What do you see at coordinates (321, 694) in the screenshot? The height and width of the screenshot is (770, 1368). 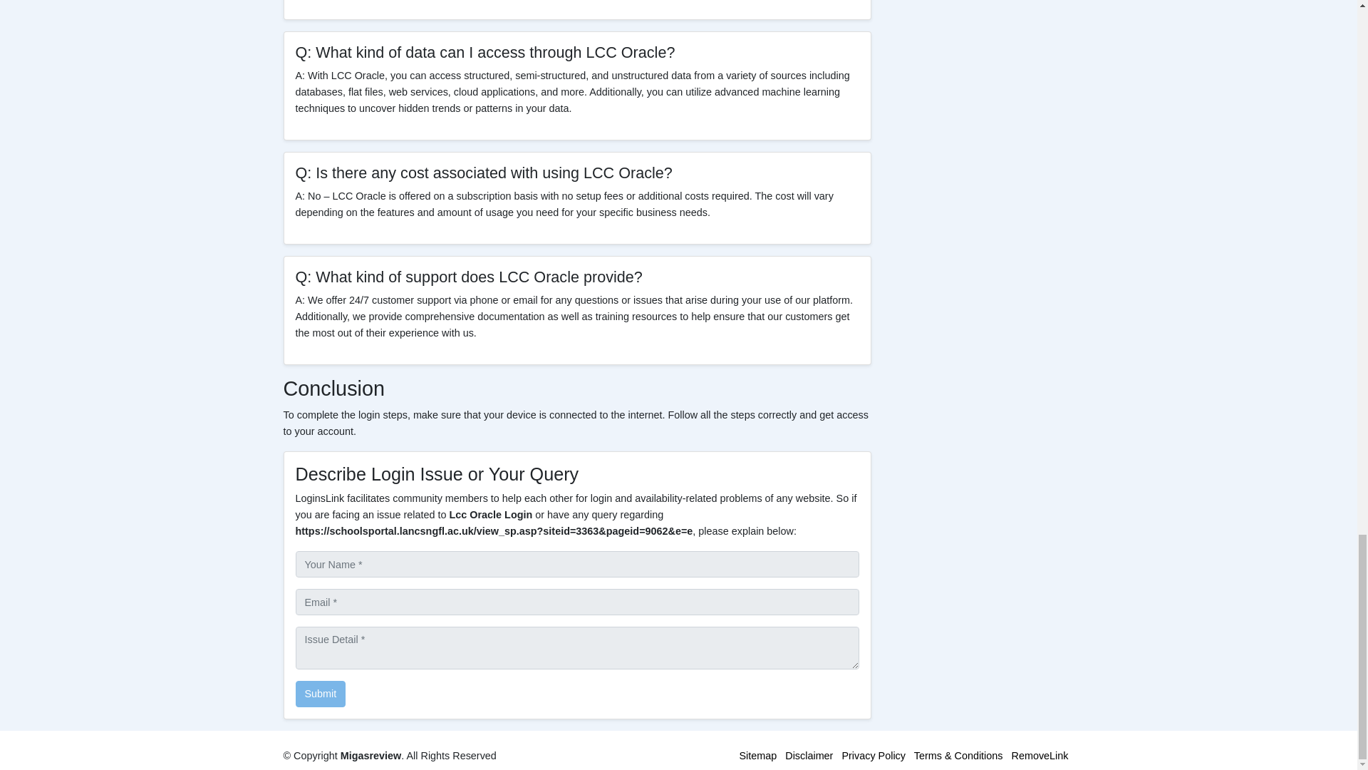 I see `Submit` at bounding box center [321, 694].